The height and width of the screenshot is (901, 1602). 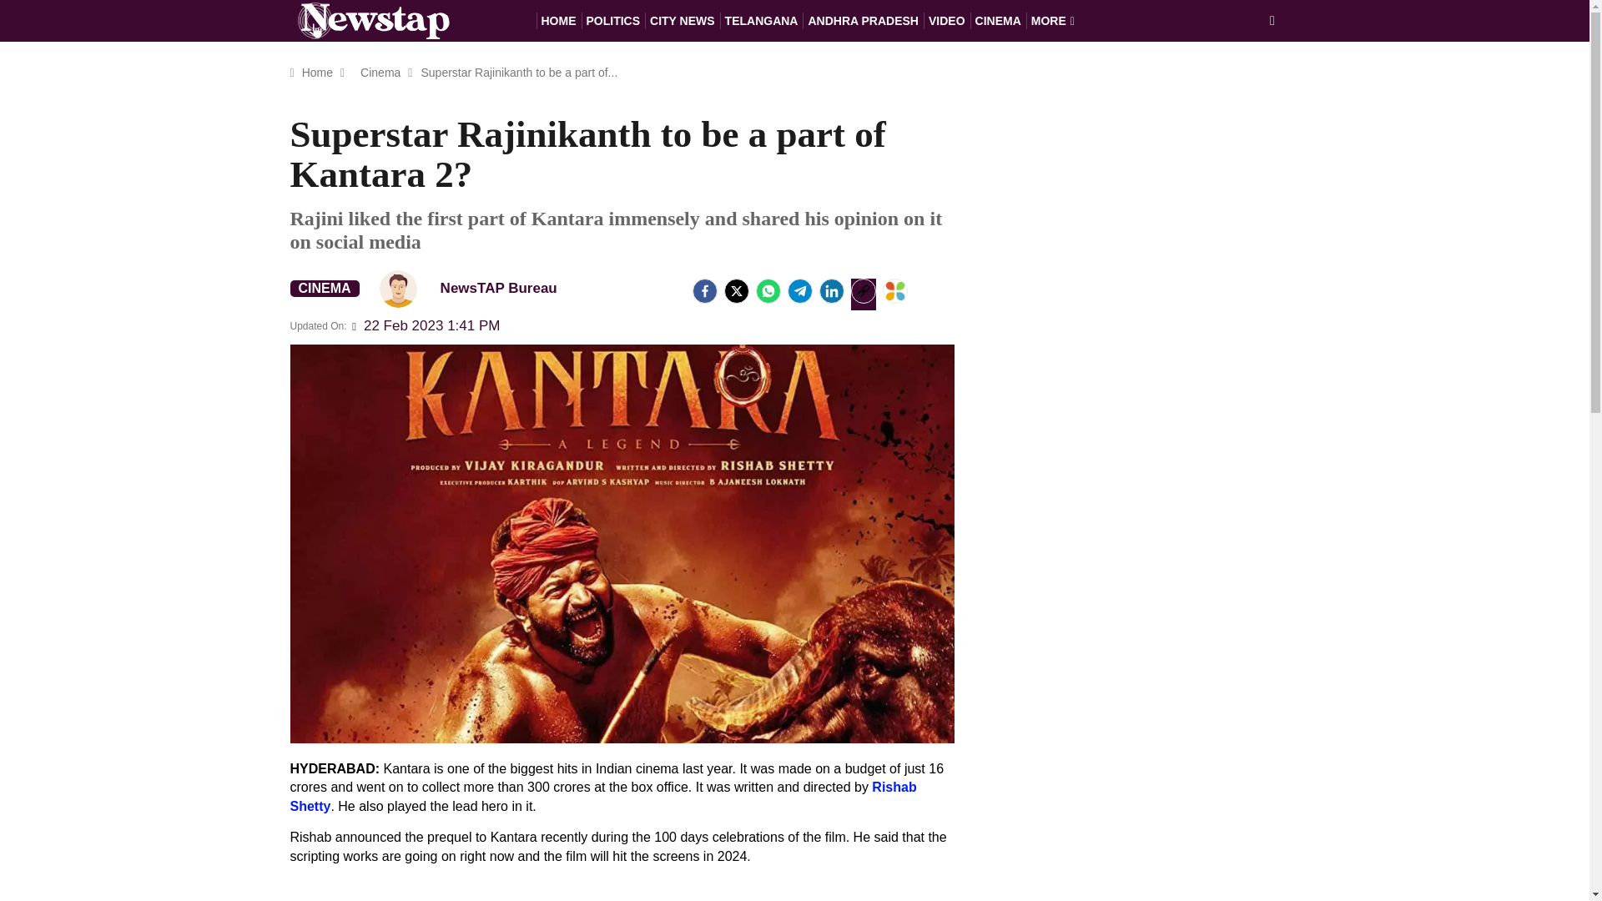 What do you see at coordinates (476, 288) in the screenshot?
I see `NewsTAP Bureau` at bounding box center [476, 288].